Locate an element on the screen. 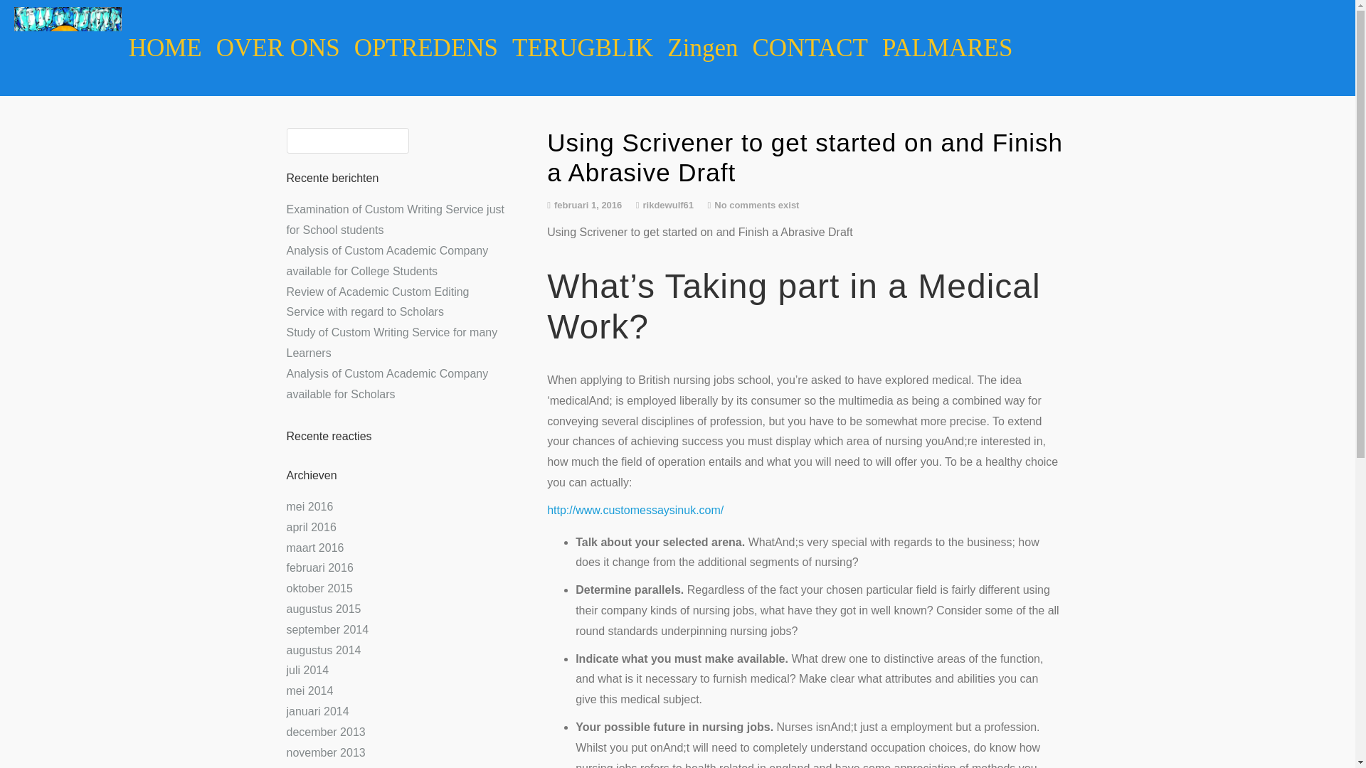 This screenshot has height=768, width=1366. juli 2014 is located at coordinates (307, 670).